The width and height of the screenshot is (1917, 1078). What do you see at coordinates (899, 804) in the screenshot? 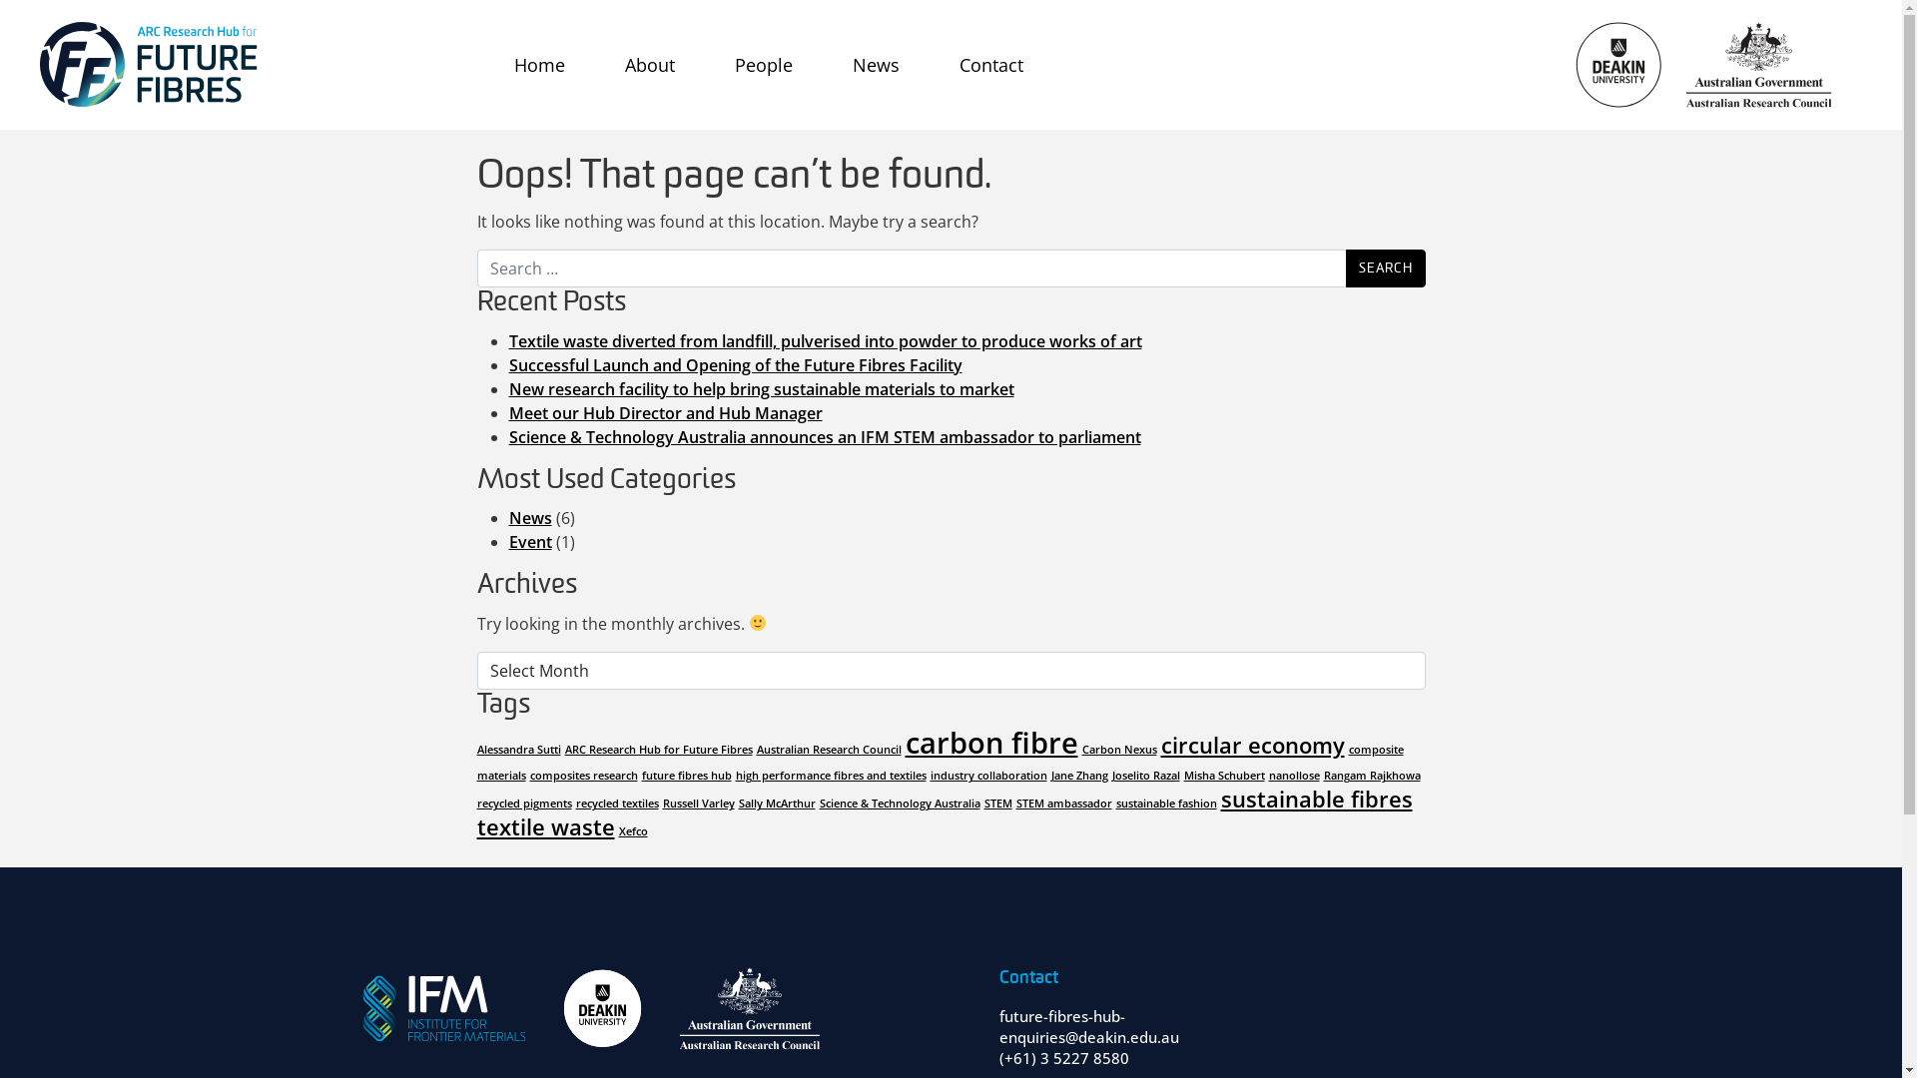
I see `Science & Technology Australia` at bounding box center [899, 804].